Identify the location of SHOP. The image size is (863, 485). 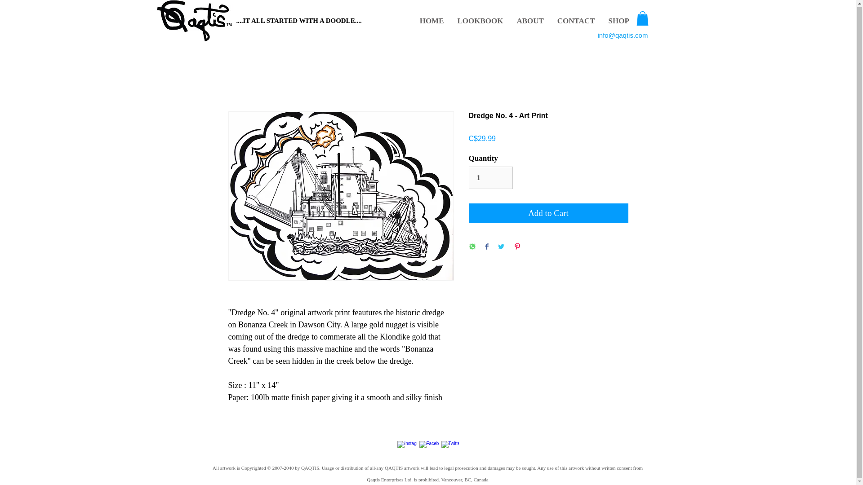
(618, 21).